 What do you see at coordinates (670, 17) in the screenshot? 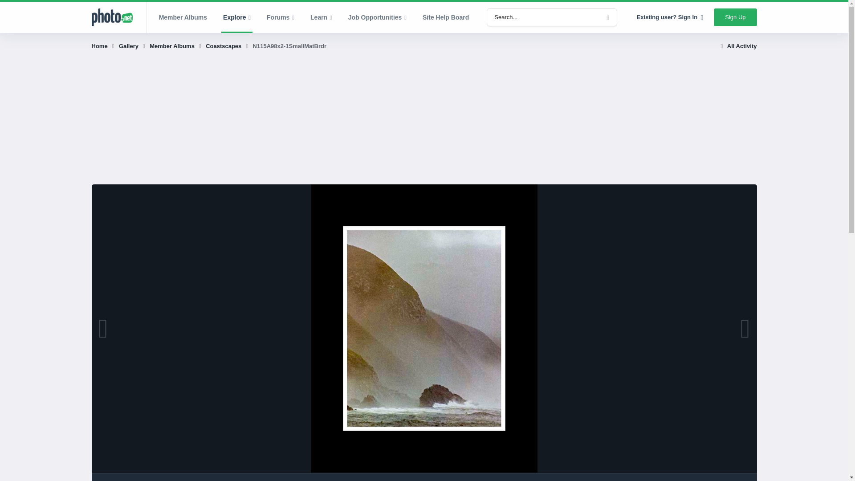
I see `Existing user? Sign In  ` at bounding box center [670, 17].